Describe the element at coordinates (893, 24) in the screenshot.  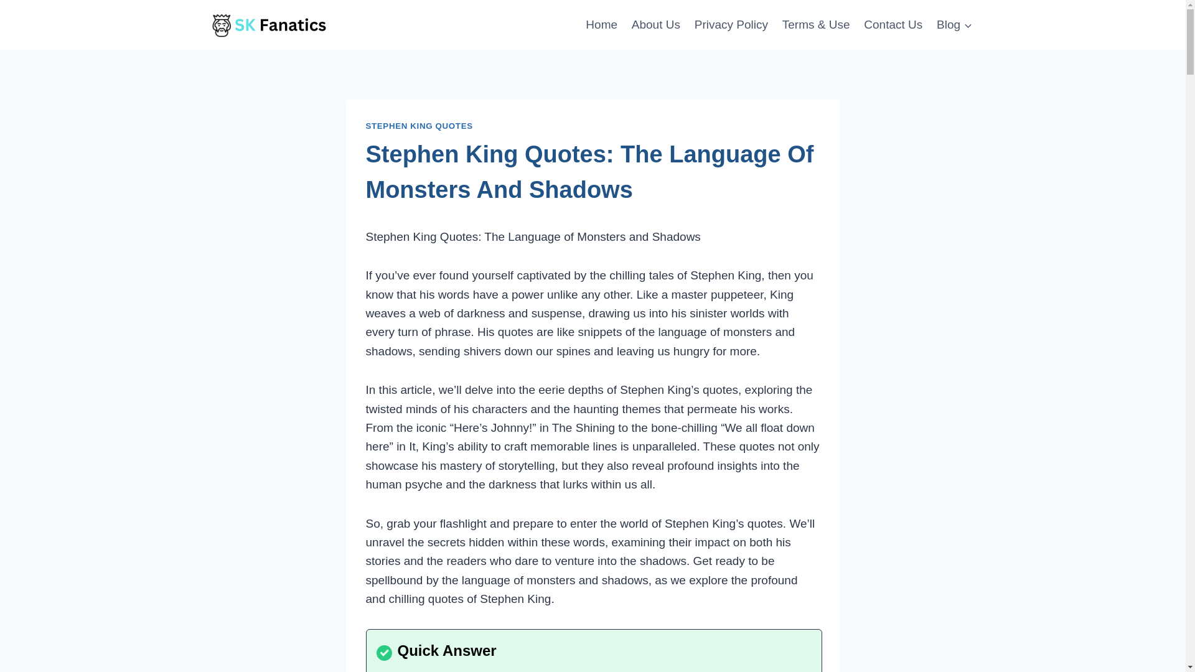
I see `Contact Us` at that location.